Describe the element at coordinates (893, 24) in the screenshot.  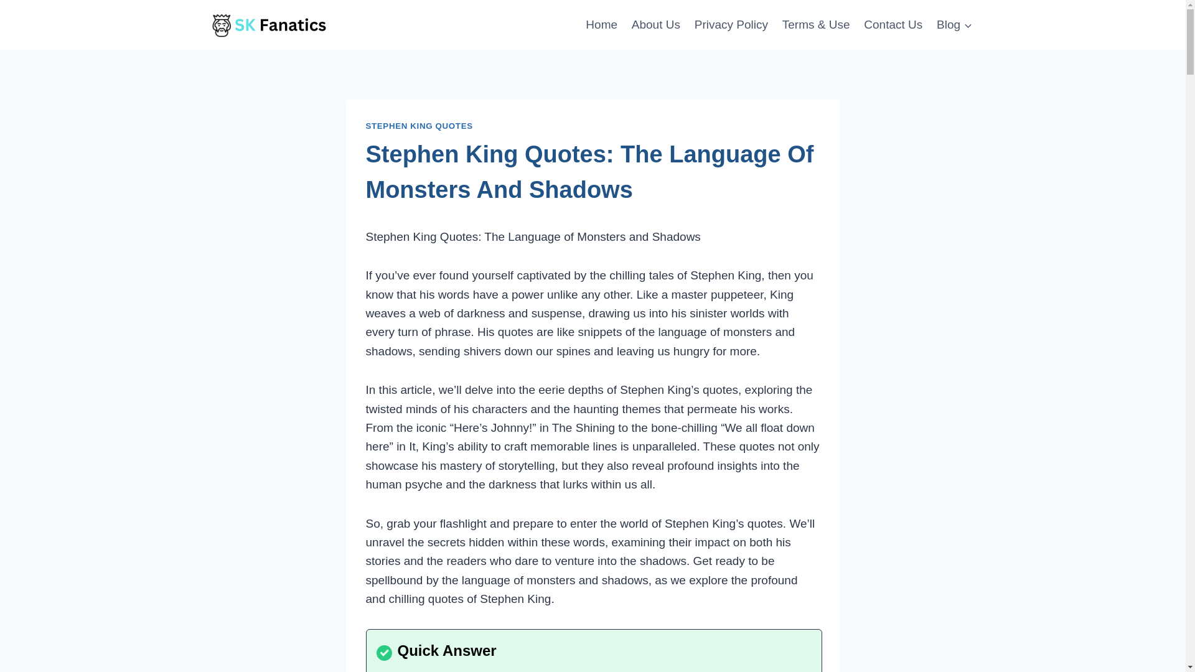
I see `Contact Us` at that location.